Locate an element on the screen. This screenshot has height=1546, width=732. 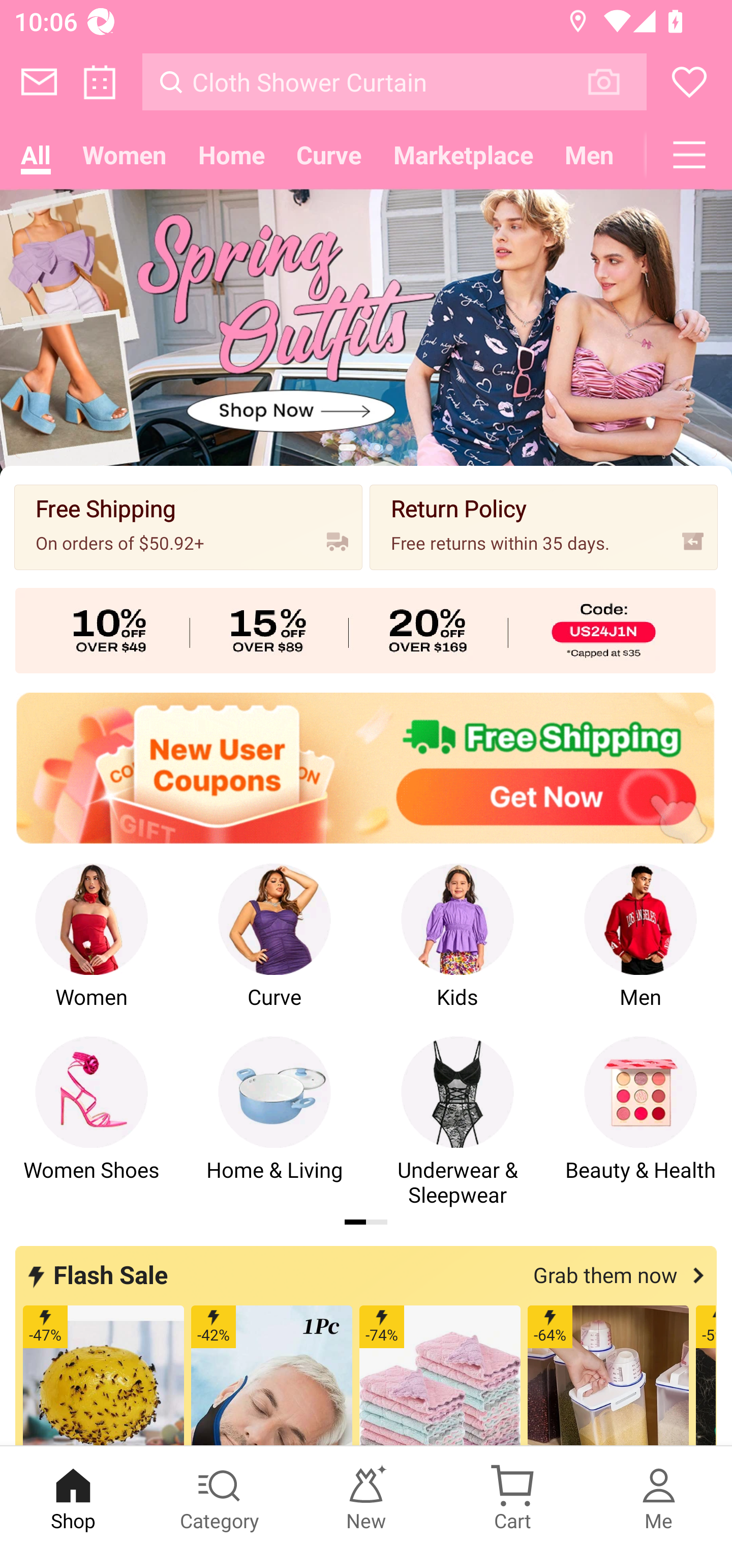
Curve is located at coordinates (329, 155).